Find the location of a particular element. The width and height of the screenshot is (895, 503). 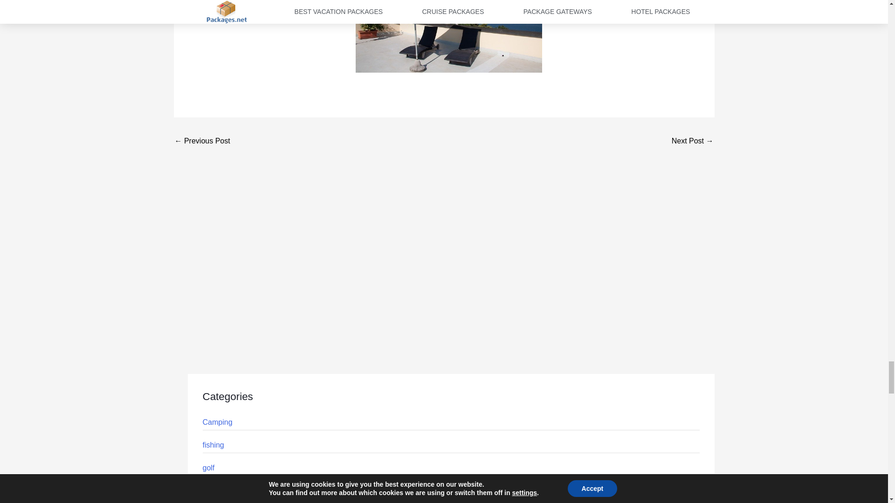

Great Tips And Advice For Smarter Travel is located at coordinates (693, 142).